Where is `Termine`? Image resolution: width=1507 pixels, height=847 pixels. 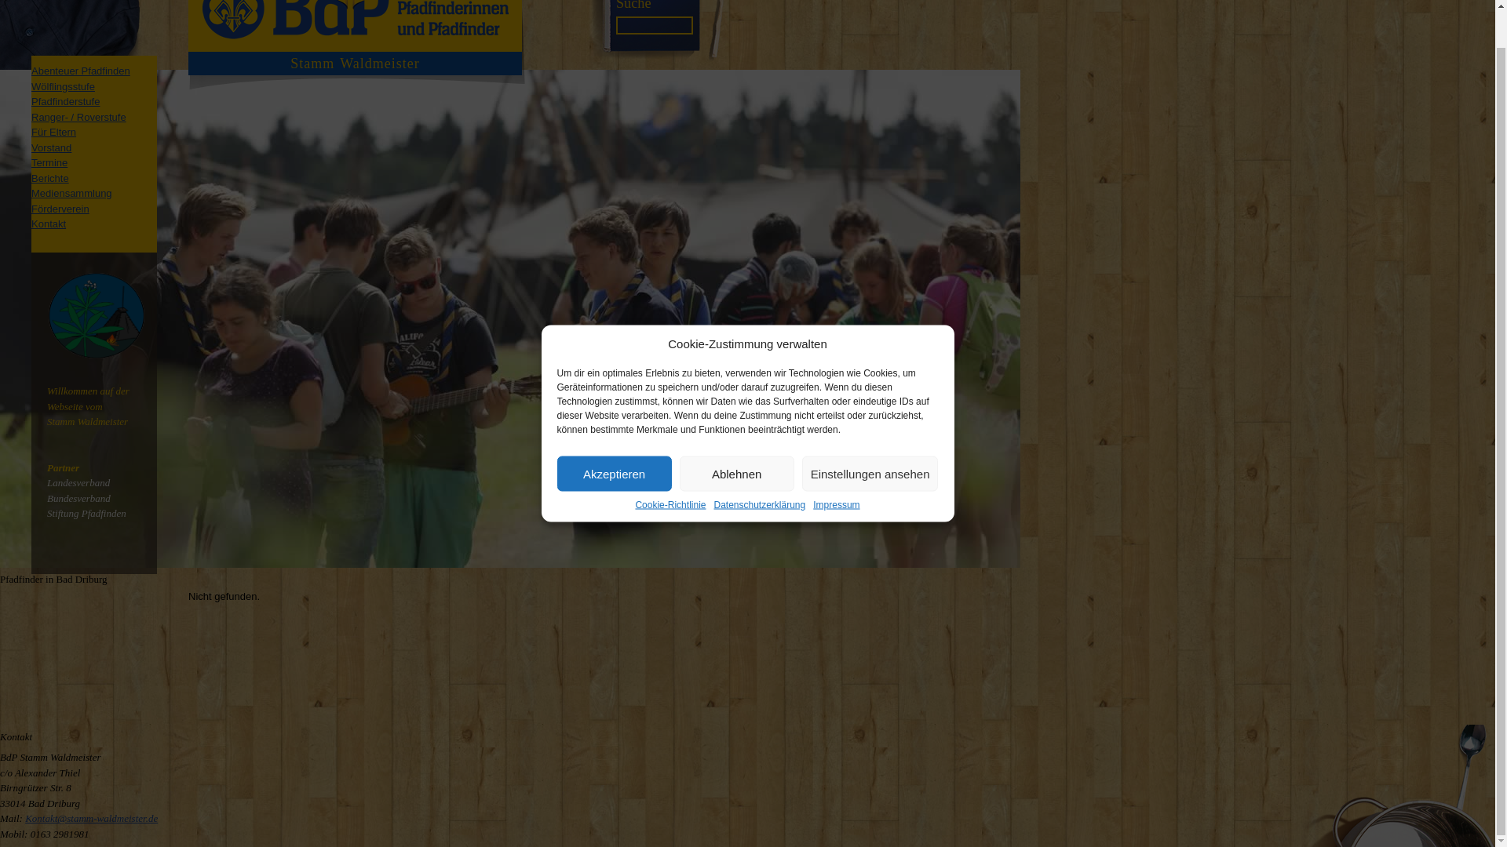 Termine is located at coordinates (49, 162).